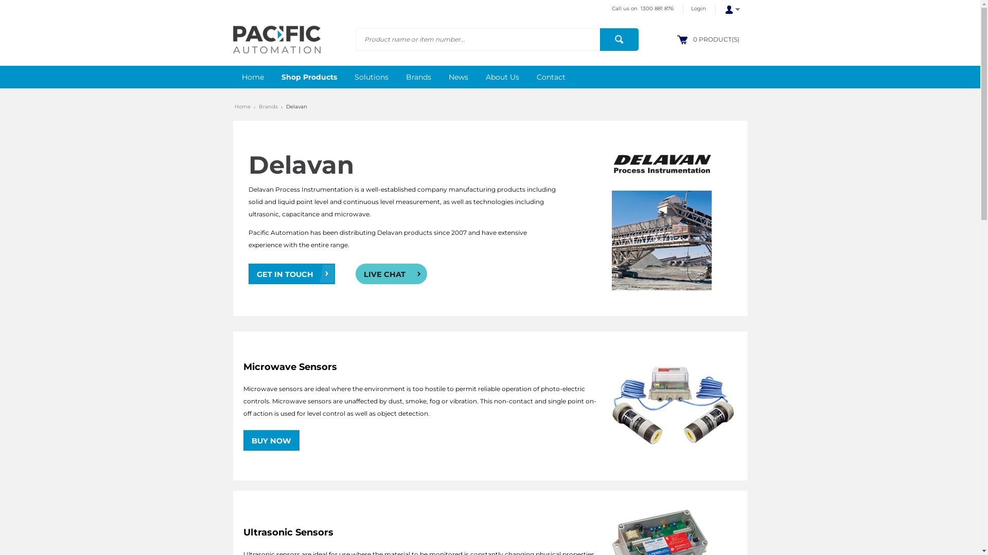 The image size is (988, 555). What do you see at coordinates (296, 107) in the screenshot?
I see `Delavan` at bounding box center [296, 107].